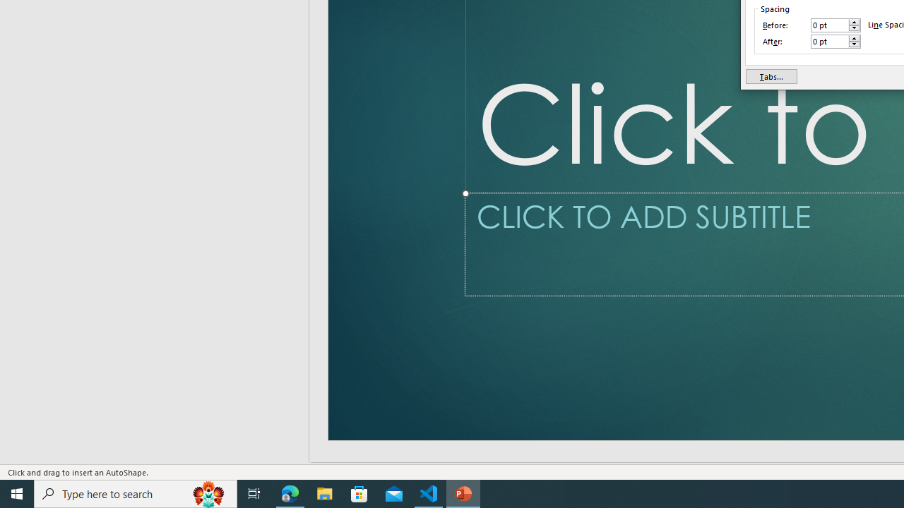 The image size is (904, 508). Describe the element at coordinates (17, 494) in the screenshot. I see `Start` at that location.